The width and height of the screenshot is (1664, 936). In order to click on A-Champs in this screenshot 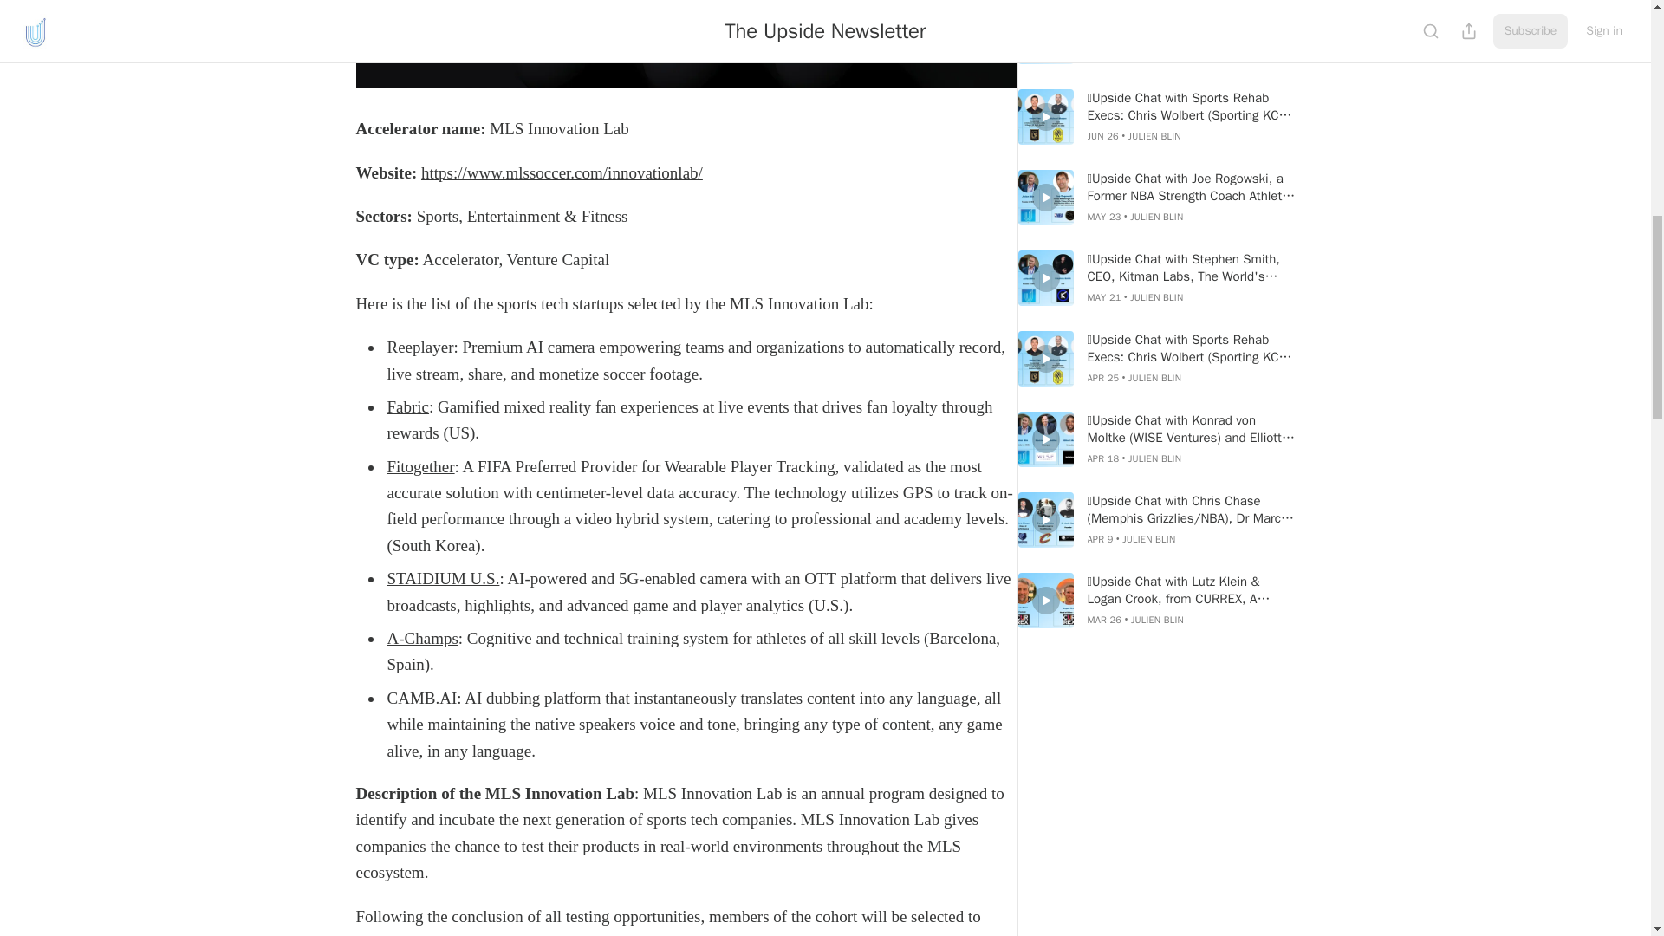, I will do `click(421, 638)`.